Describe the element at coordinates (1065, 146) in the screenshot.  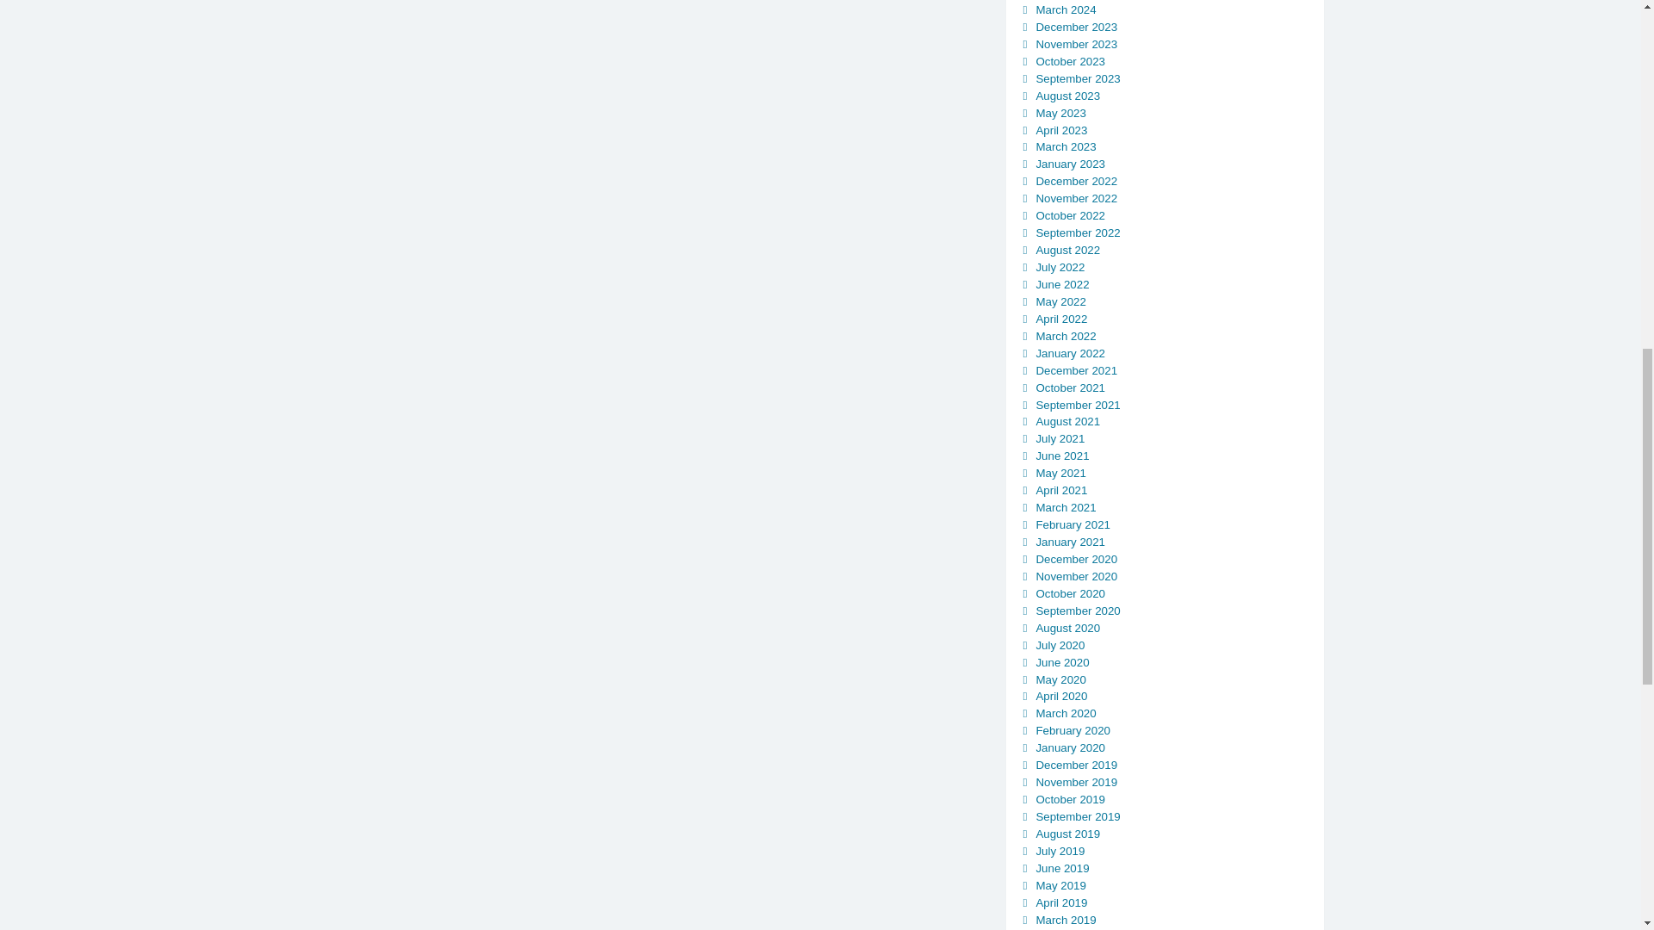
I see `March 2023` at that location.